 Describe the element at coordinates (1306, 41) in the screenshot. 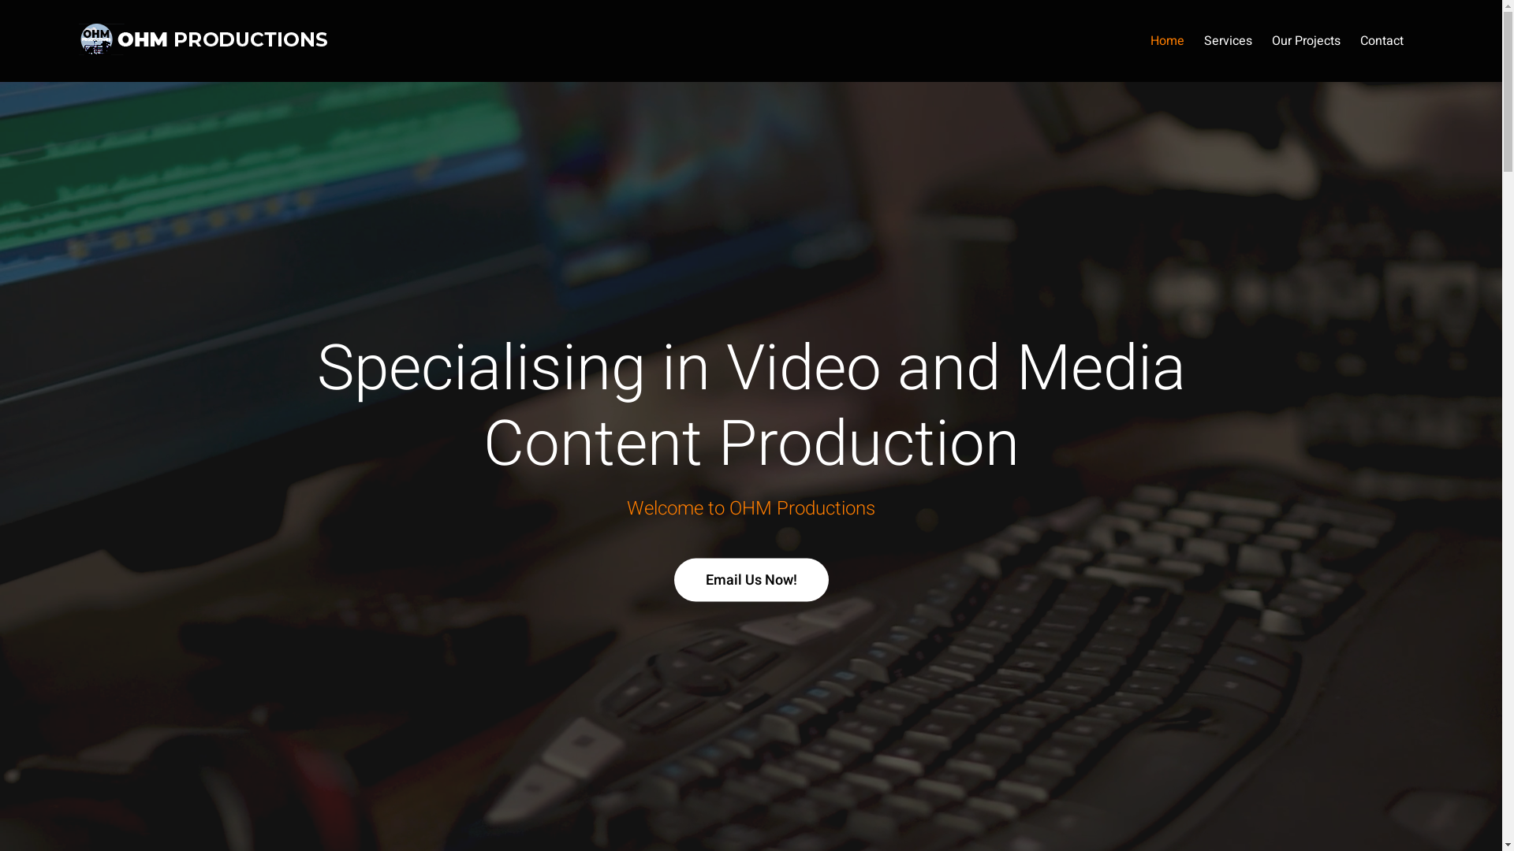

I see `Our Projects` at that location.